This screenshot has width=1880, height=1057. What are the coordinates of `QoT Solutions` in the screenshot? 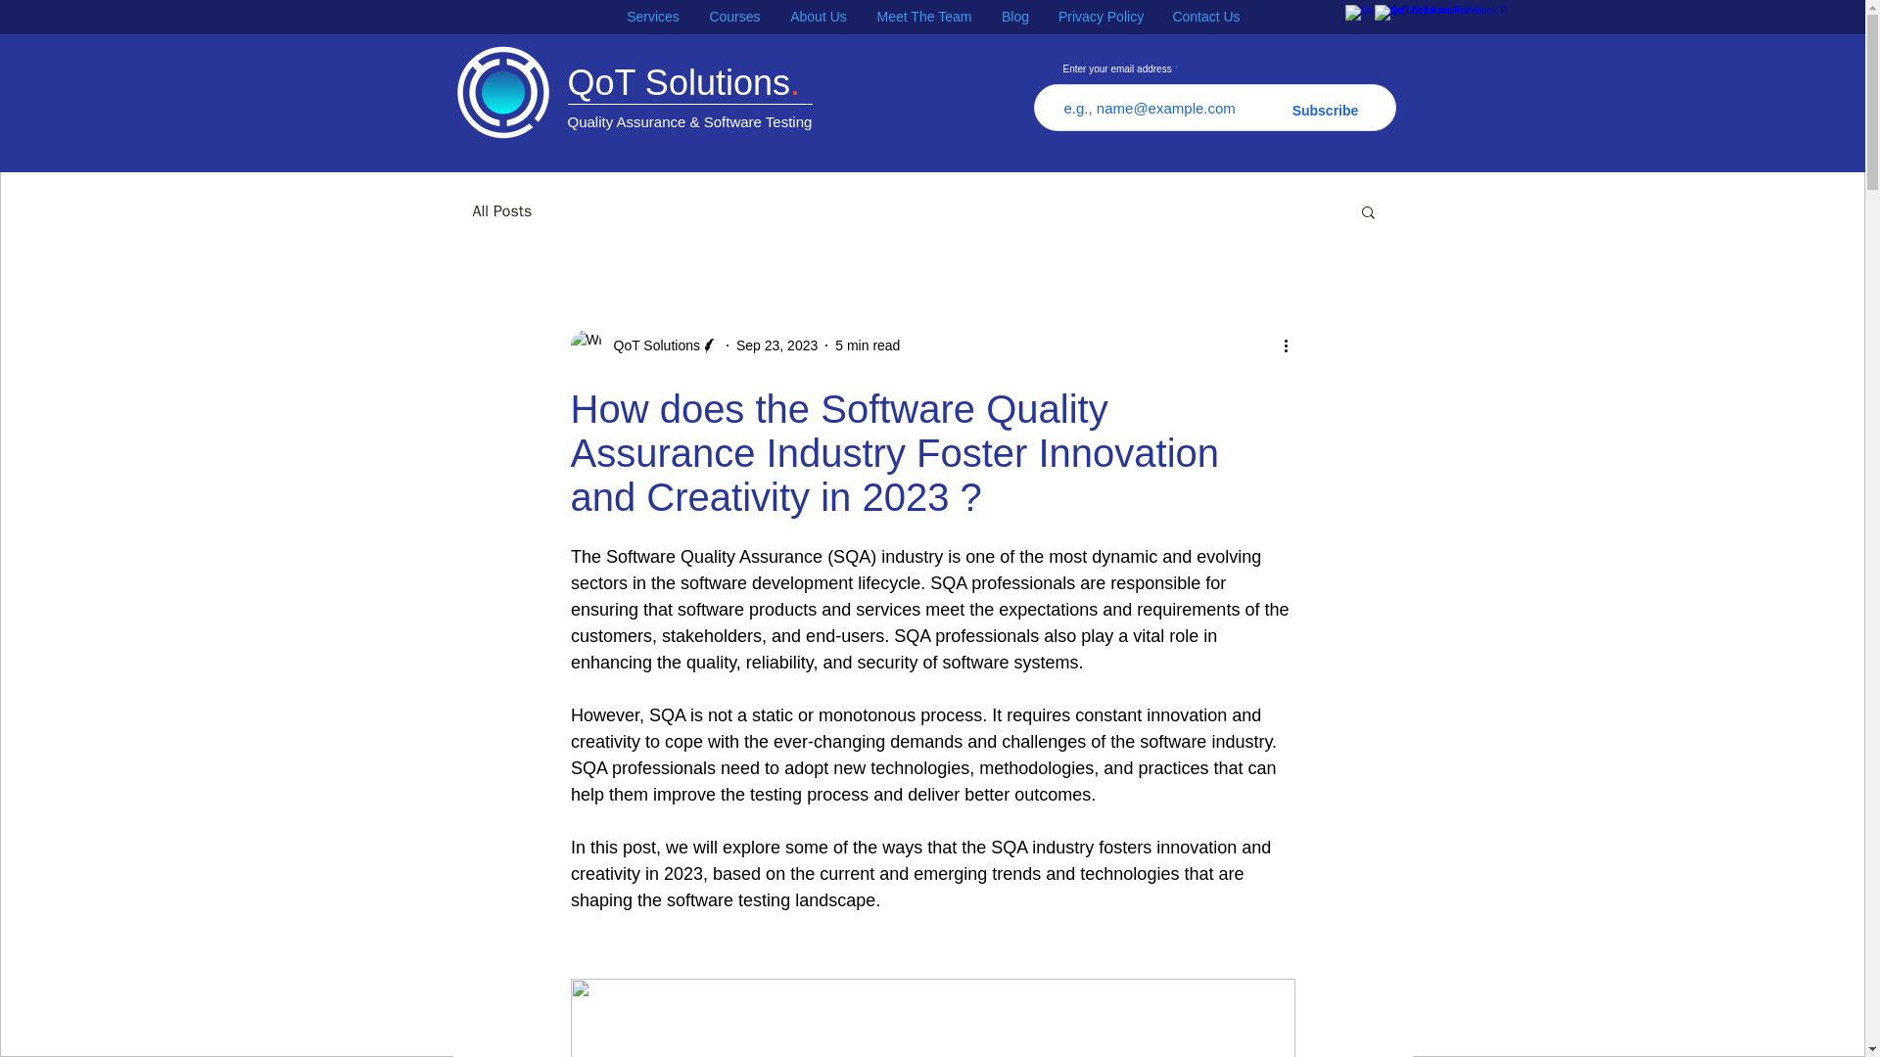 It's located at (643, 345).